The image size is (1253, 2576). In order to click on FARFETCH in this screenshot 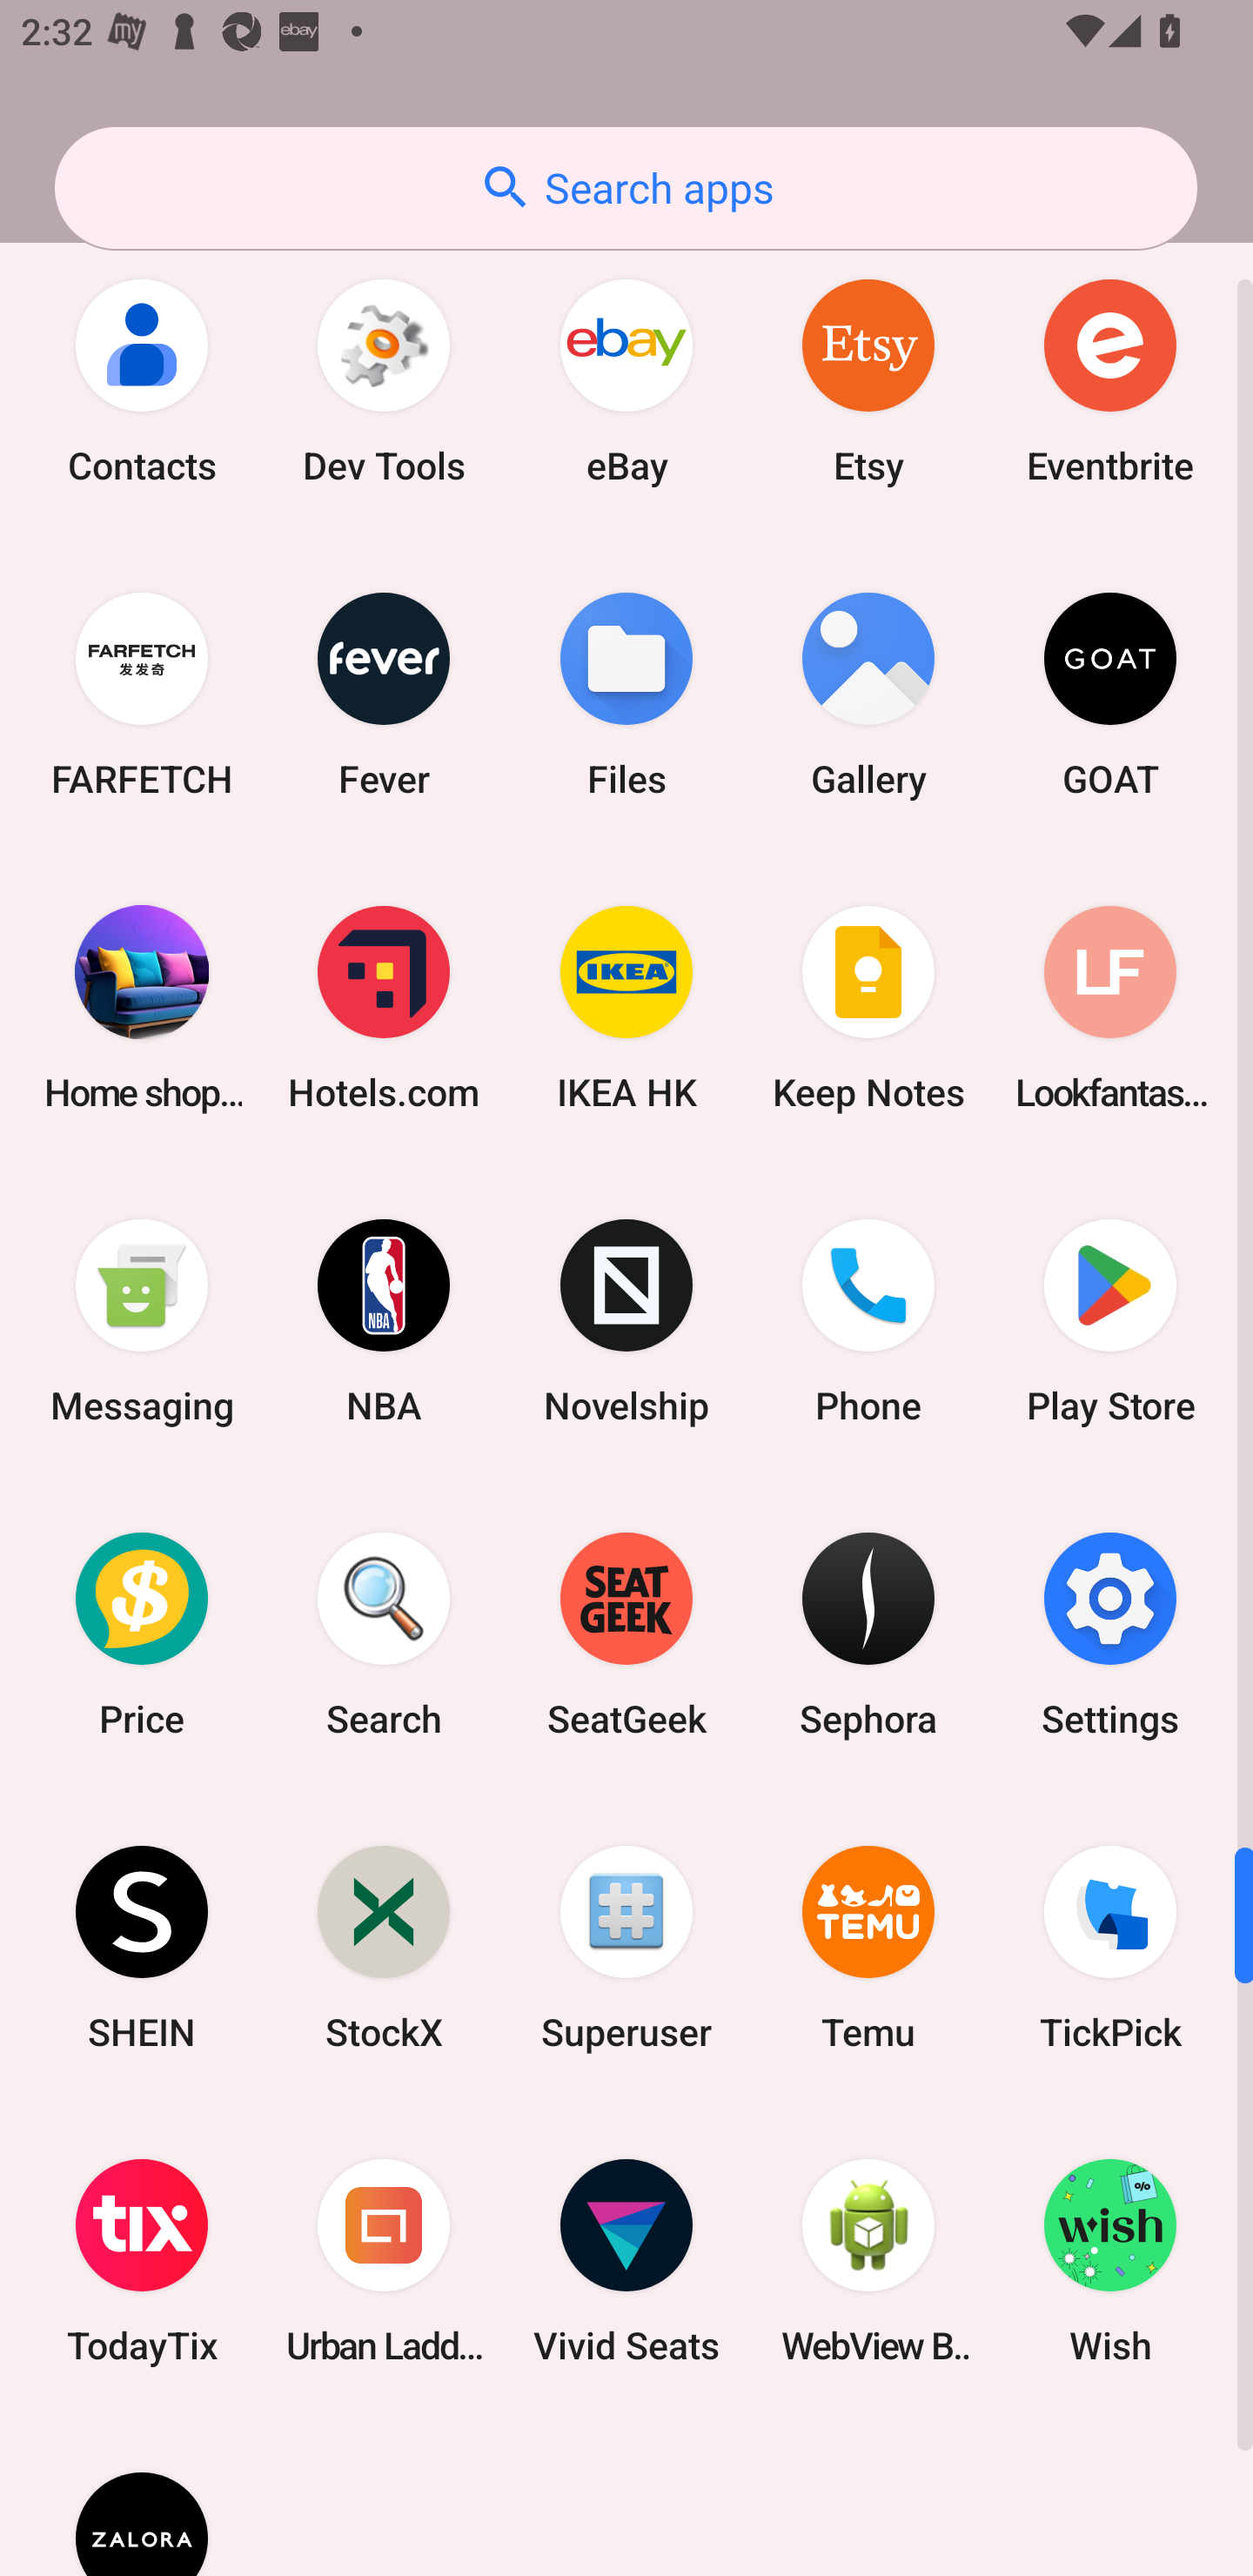, I will do `click(142, 694)`.